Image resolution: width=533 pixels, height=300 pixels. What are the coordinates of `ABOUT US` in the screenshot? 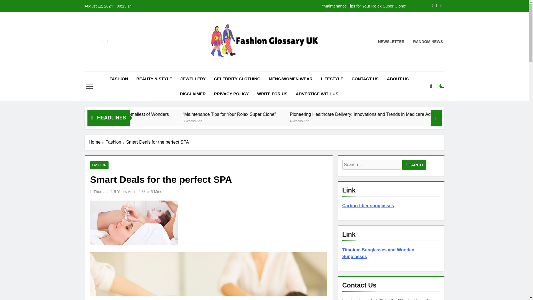 It's located at (398, 79).